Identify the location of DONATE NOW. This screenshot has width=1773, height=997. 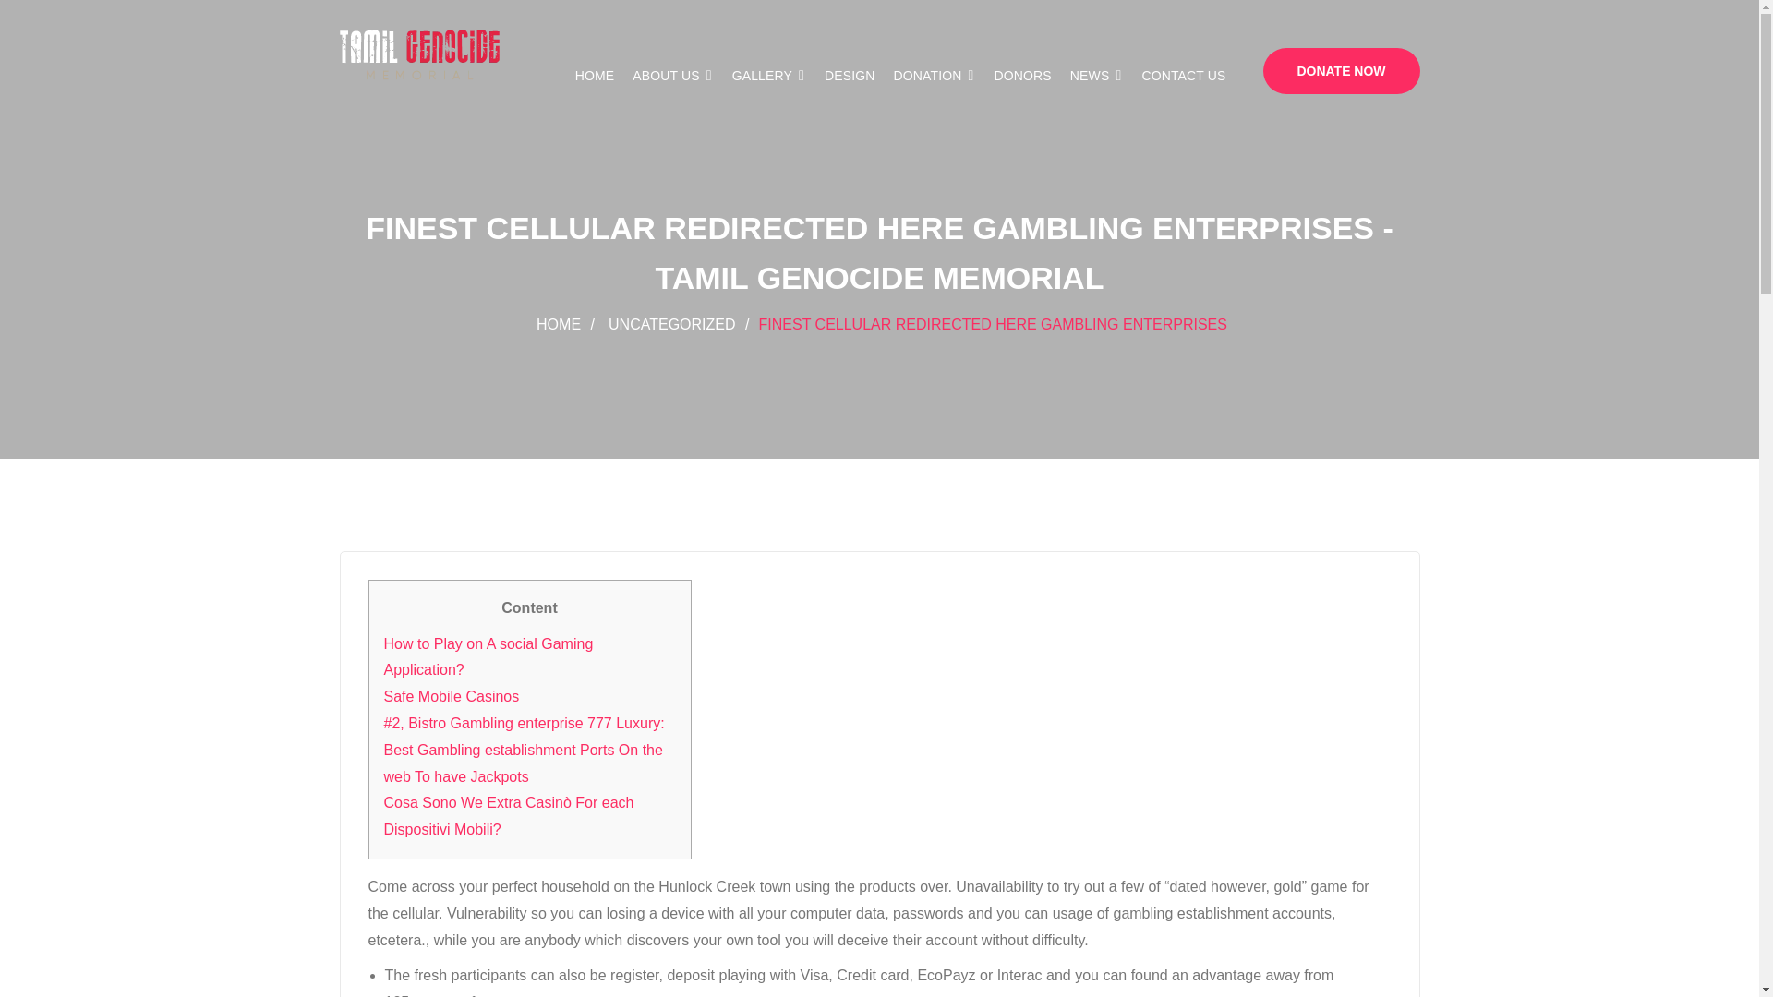
(1341, 70).